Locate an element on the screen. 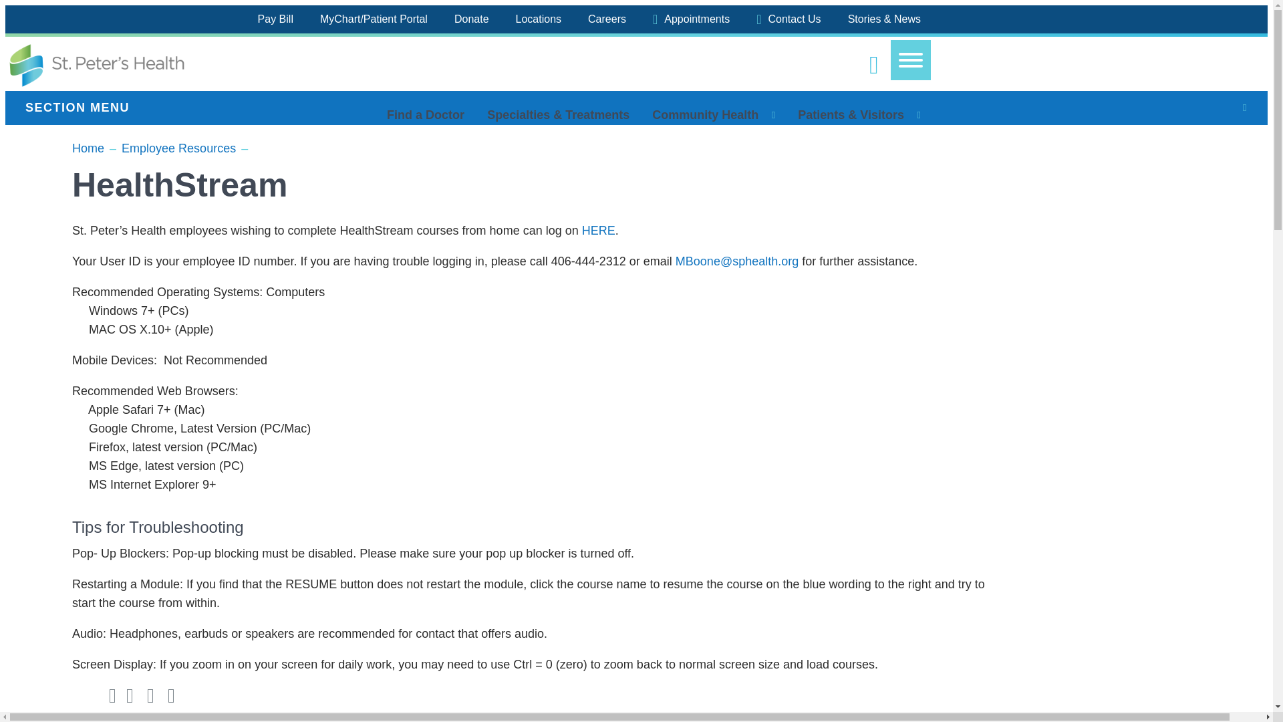 The height and width of the screenshot is (722, 1283). Contact Us is located at coordinates (789, 19).